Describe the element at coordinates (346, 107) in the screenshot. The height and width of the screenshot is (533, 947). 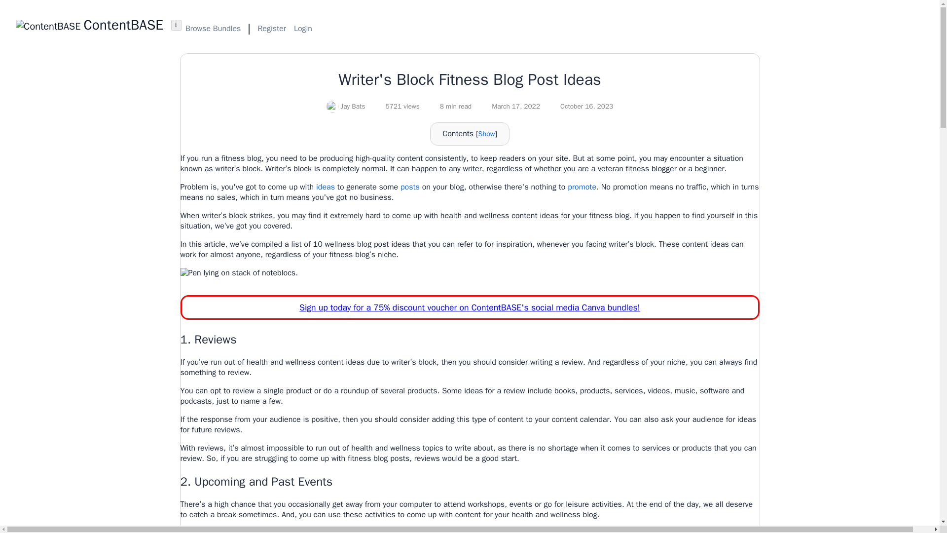
I see `The author of this post.` at that location.